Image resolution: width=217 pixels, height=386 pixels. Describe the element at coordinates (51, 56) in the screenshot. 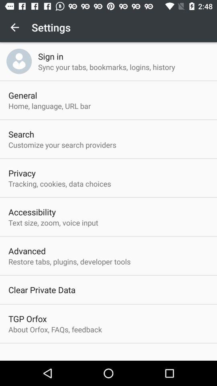

I see `press icon above the sync your tabs` at that location.